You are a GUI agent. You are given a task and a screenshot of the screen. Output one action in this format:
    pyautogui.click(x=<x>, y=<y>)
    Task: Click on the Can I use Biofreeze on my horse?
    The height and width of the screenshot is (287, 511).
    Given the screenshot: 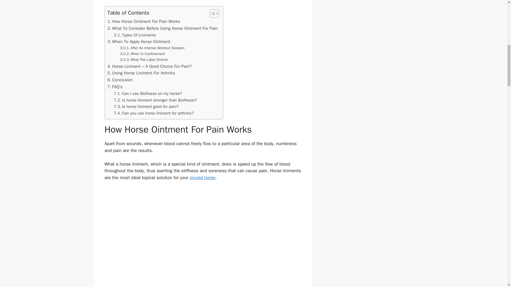 What is the action you would take?
    pyautogui.click(x=148, y=94)
    